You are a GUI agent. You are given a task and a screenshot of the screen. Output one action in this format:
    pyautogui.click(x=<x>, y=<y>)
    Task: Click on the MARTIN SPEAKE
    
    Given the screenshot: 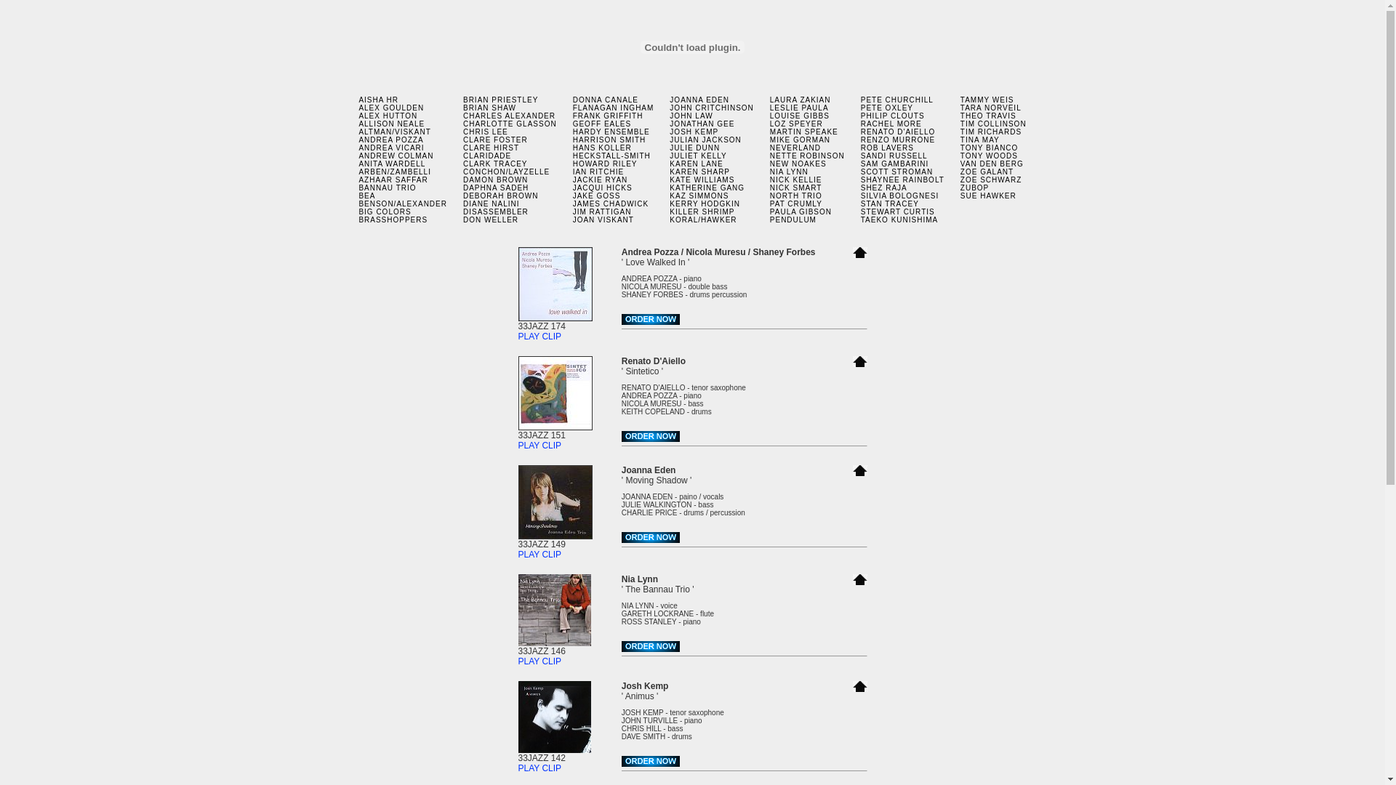 What is the action you would take?
    pyautogui.click(x=804, y=132)
    